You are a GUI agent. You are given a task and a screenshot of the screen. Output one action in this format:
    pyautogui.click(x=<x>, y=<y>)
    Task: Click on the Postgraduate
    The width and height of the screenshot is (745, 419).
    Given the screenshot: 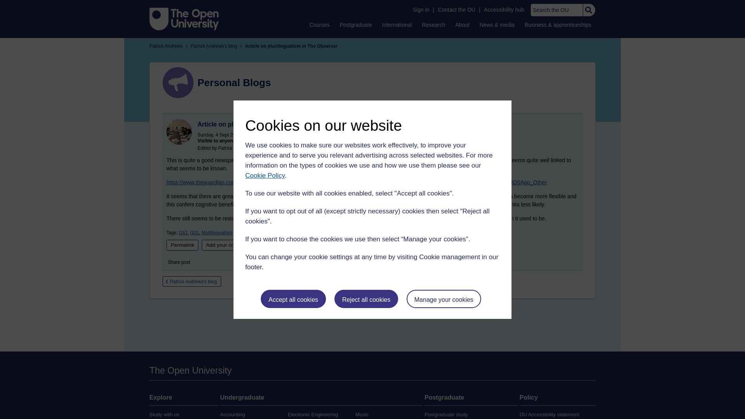 What is the action you would take?
    pyautogui.click(x=355, y=24)
    